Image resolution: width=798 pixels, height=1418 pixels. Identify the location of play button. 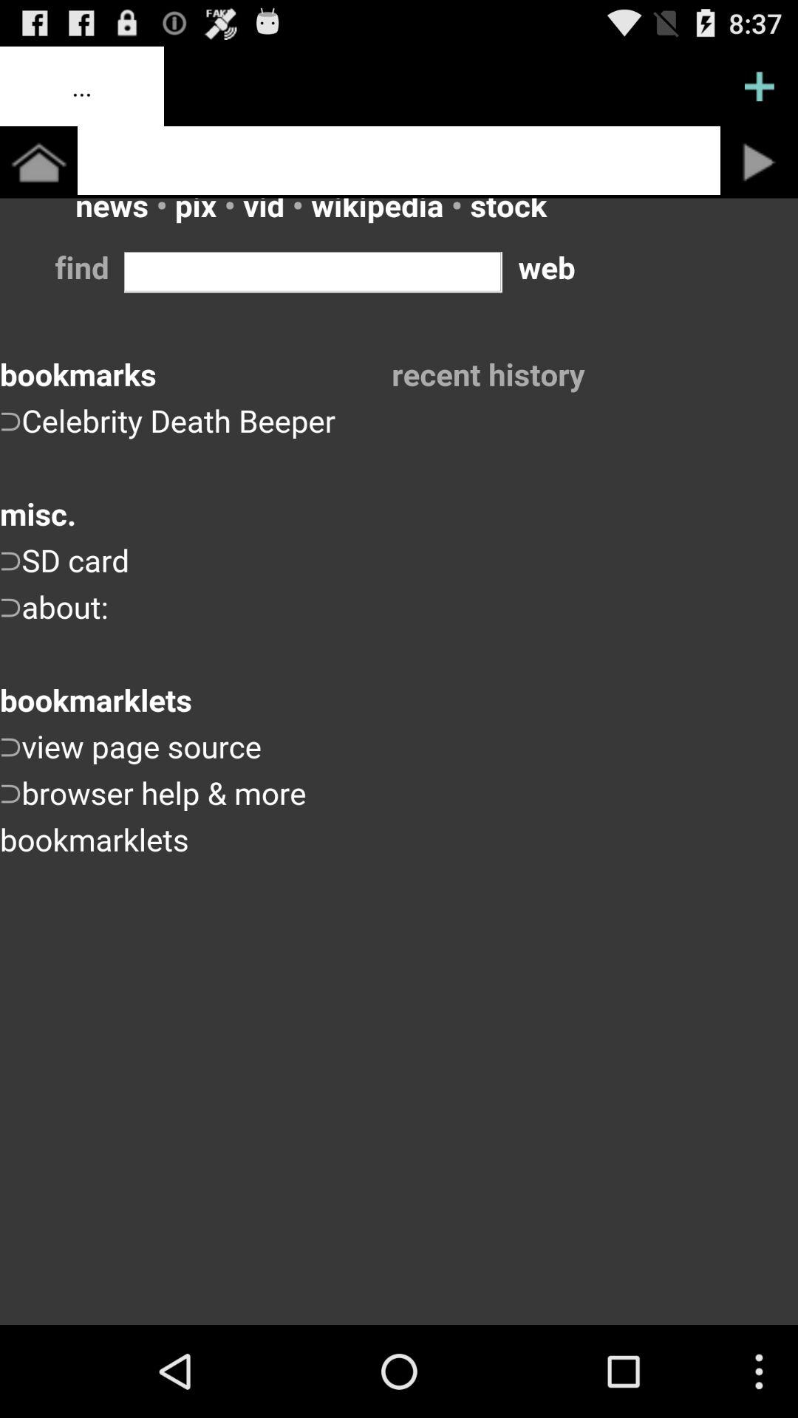
(760, 162).